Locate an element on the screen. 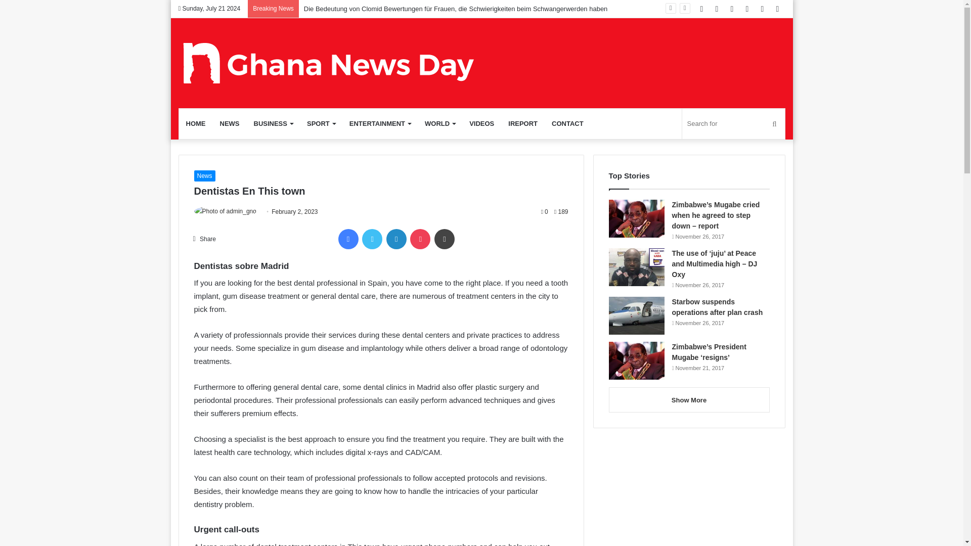  LinkedIn is located at coordinates (396, 239).